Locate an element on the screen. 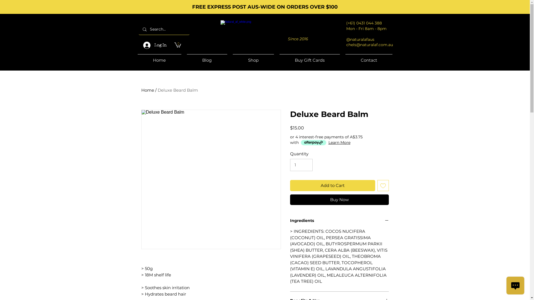 The image size is (534, 300). Log In is located at coordinates (155, 45).